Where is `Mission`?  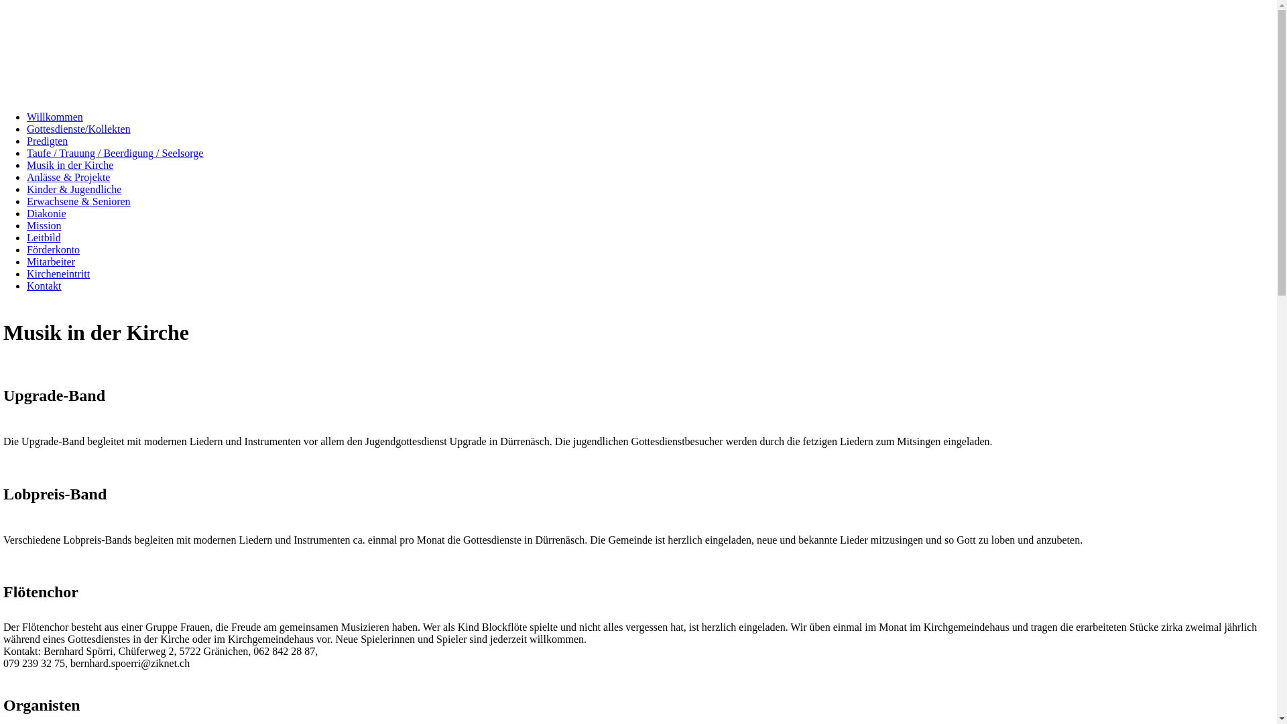 Mission is located at coordinates (44, 225).